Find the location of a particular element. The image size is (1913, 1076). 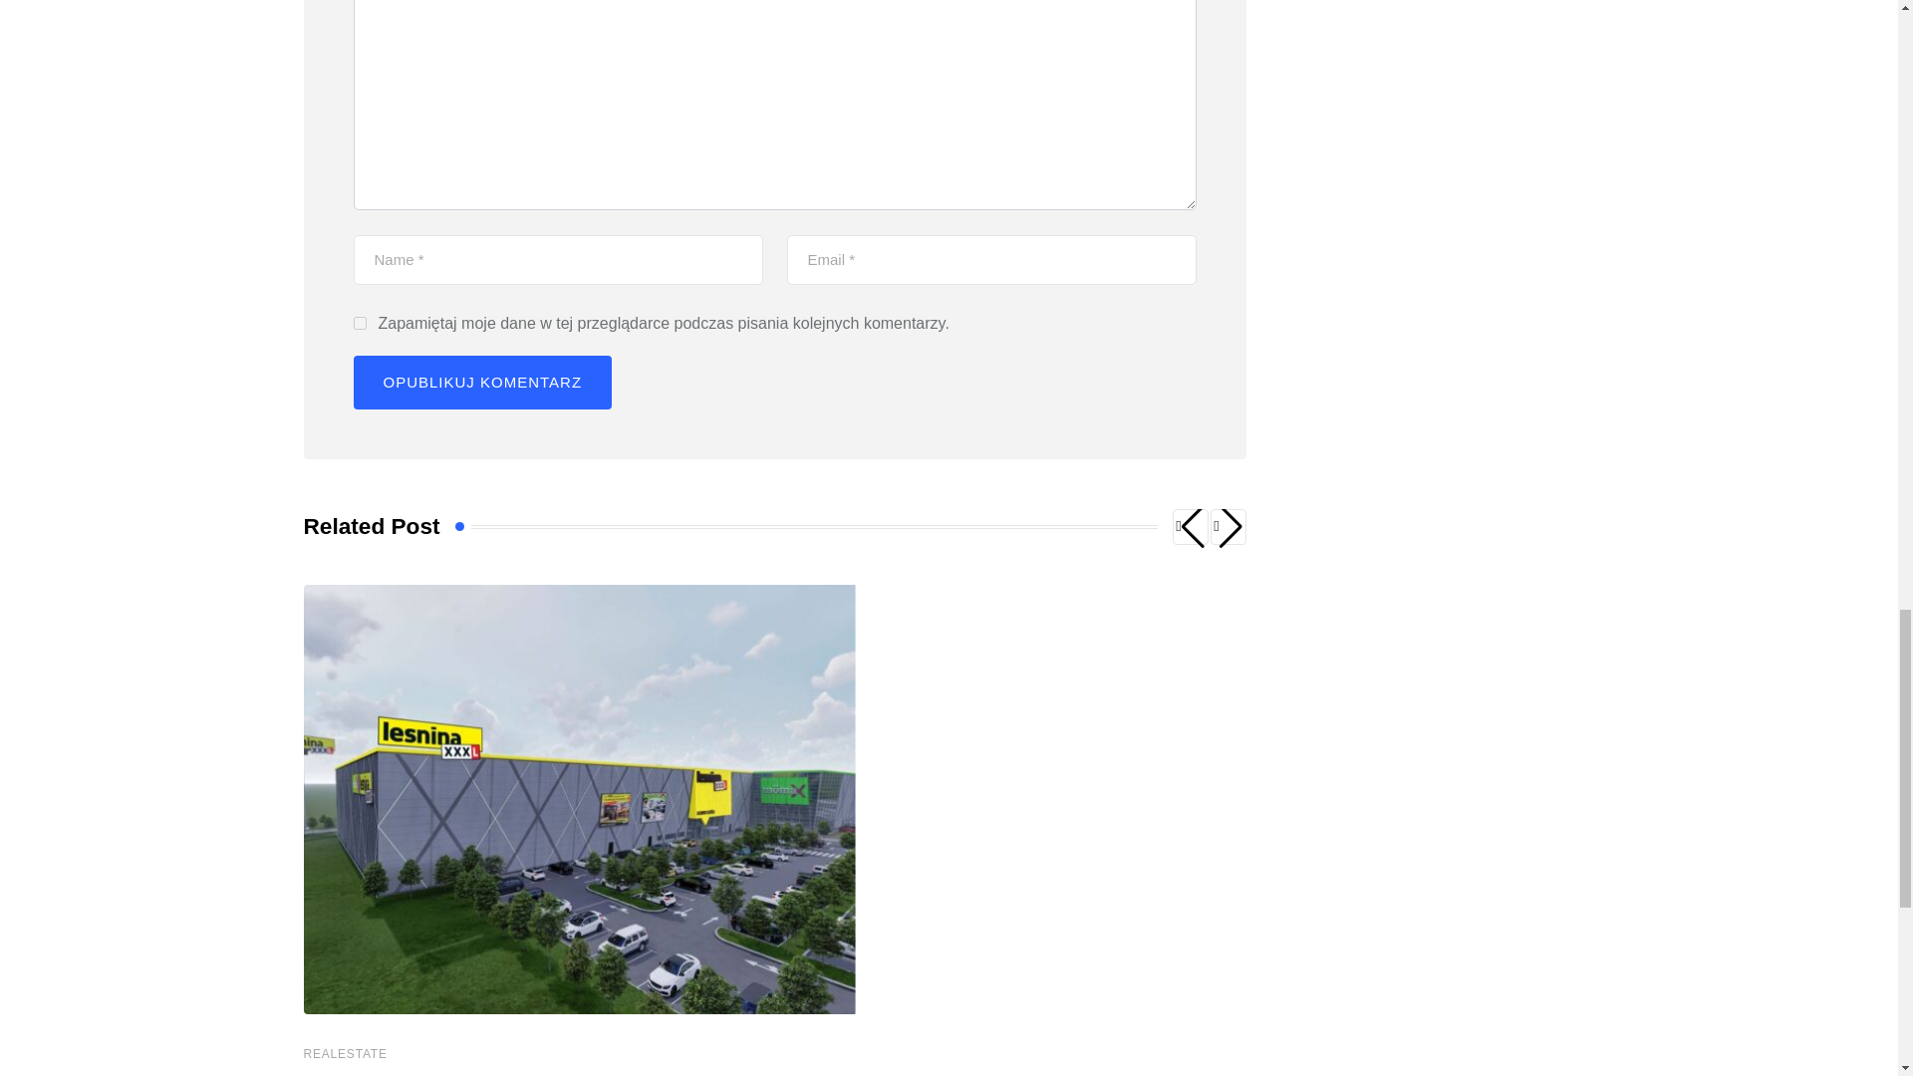

REALESTATE is located at coordinates (344, 1053).